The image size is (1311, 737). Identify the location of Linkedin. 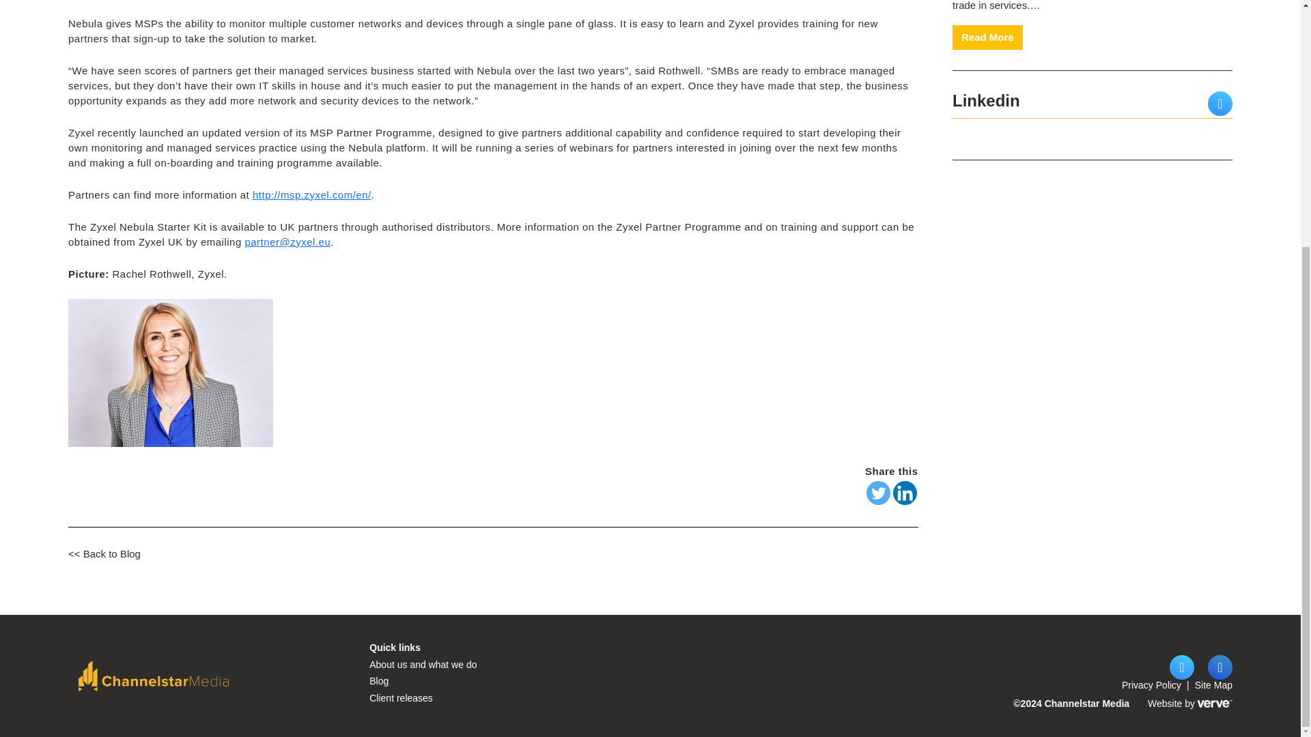
(904, 493).